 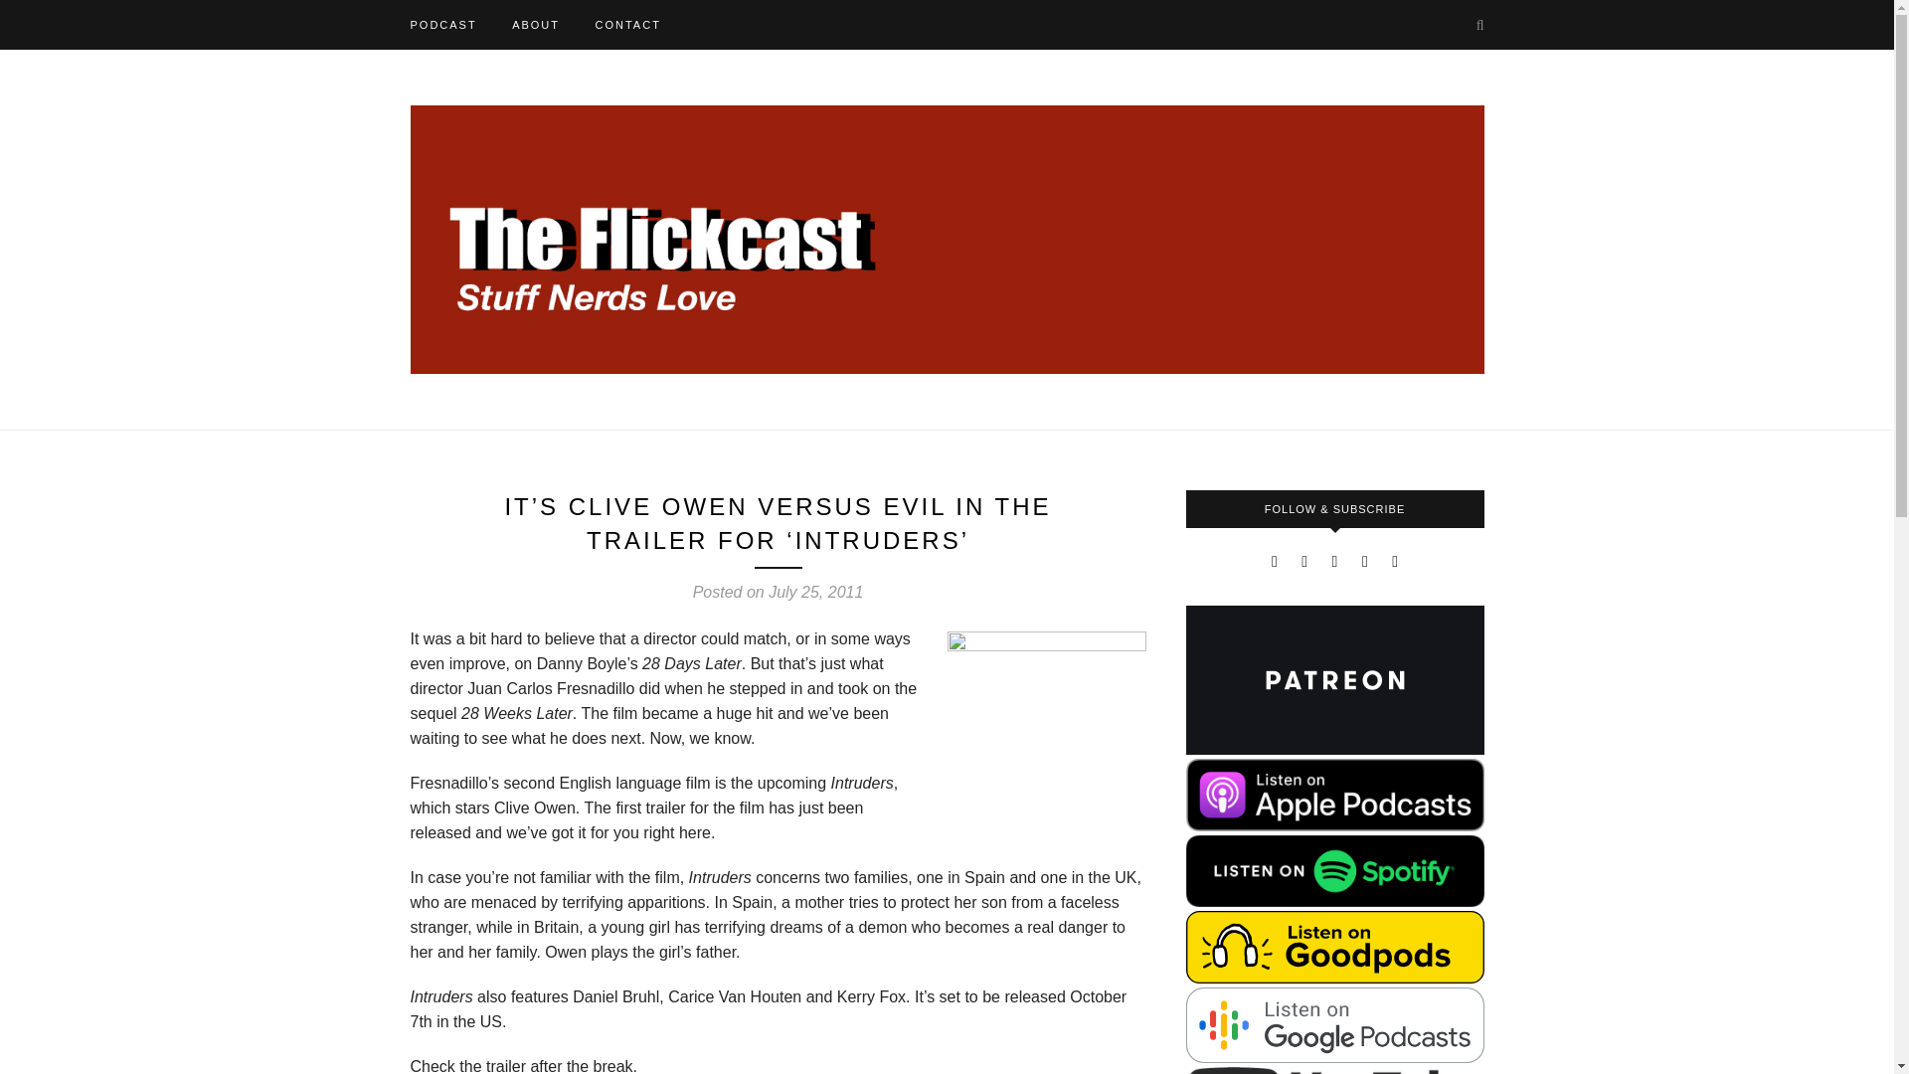 I want to click on PODCAST, so click(x=442, y=24).